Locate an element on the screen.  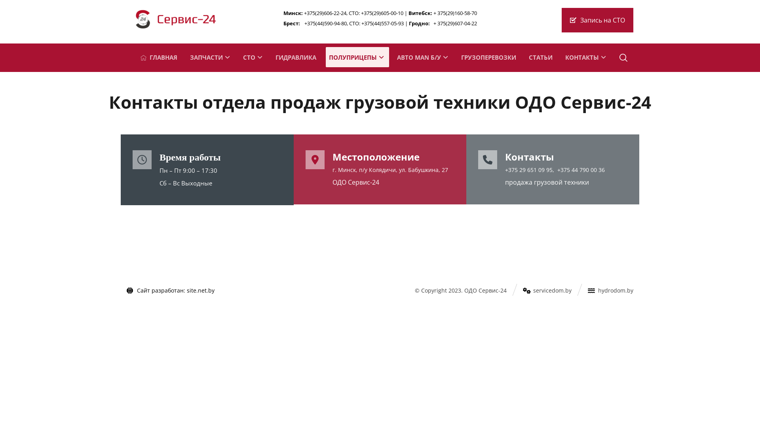
servicedom.by is located at coordinates (547, 290).